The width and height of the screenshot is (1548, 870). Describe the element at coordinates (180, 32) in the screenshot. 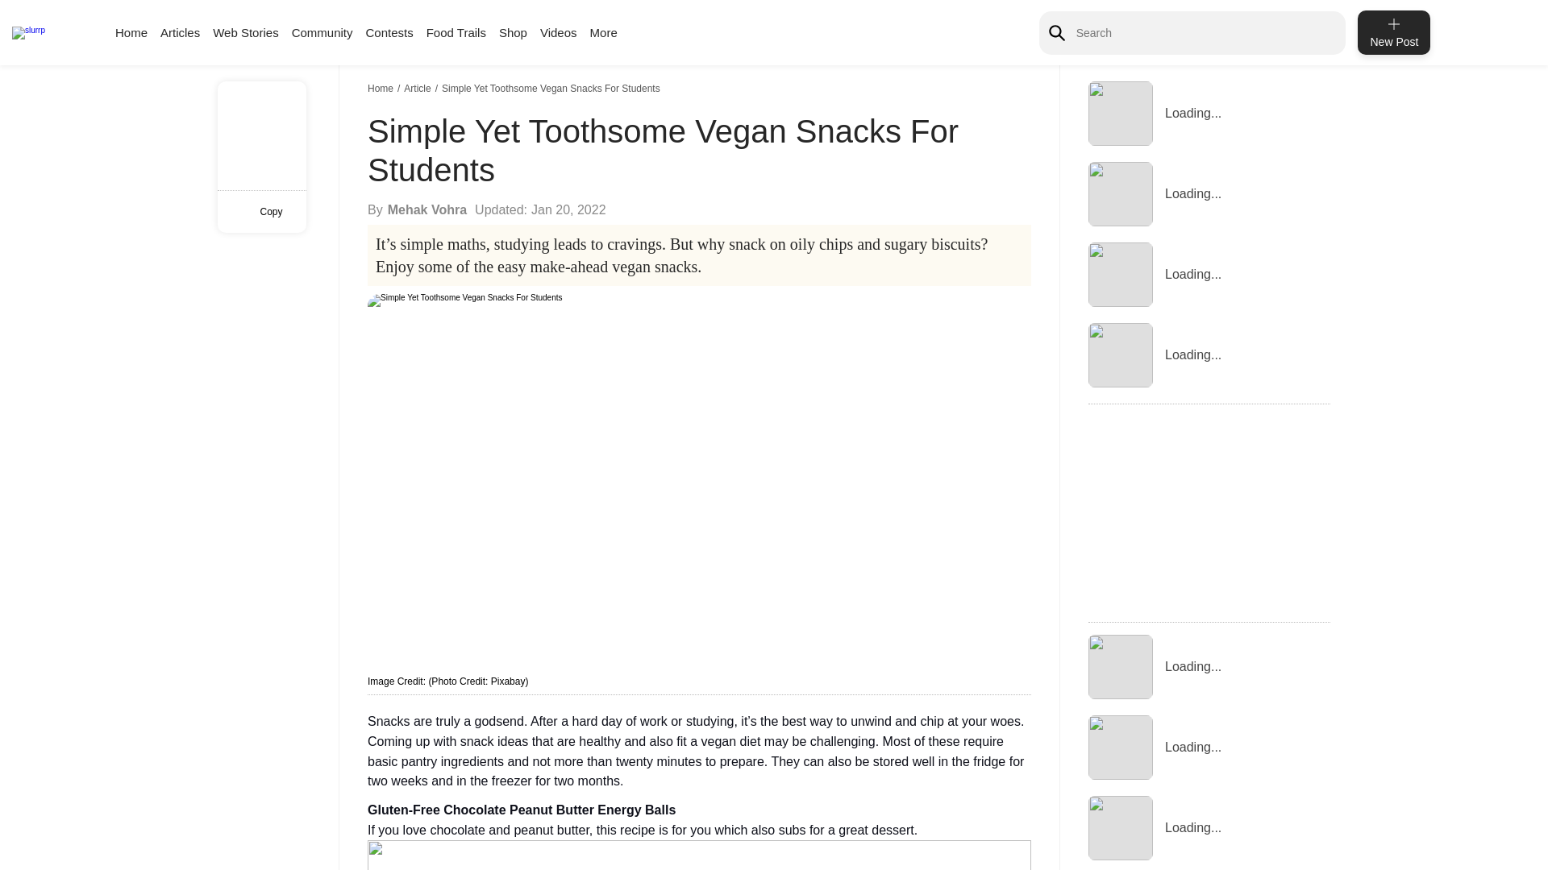

I see `Articles` at that location.